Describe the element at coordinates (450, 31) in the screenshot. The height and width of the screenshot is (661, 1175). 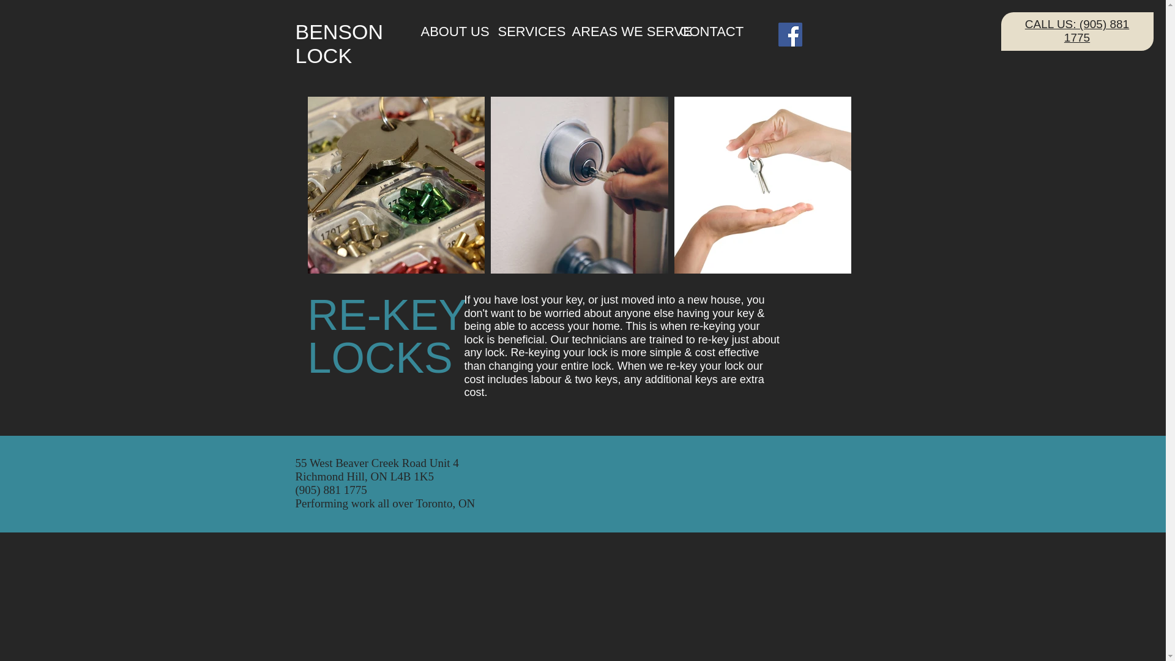
I see `ABOUT US` at that location.